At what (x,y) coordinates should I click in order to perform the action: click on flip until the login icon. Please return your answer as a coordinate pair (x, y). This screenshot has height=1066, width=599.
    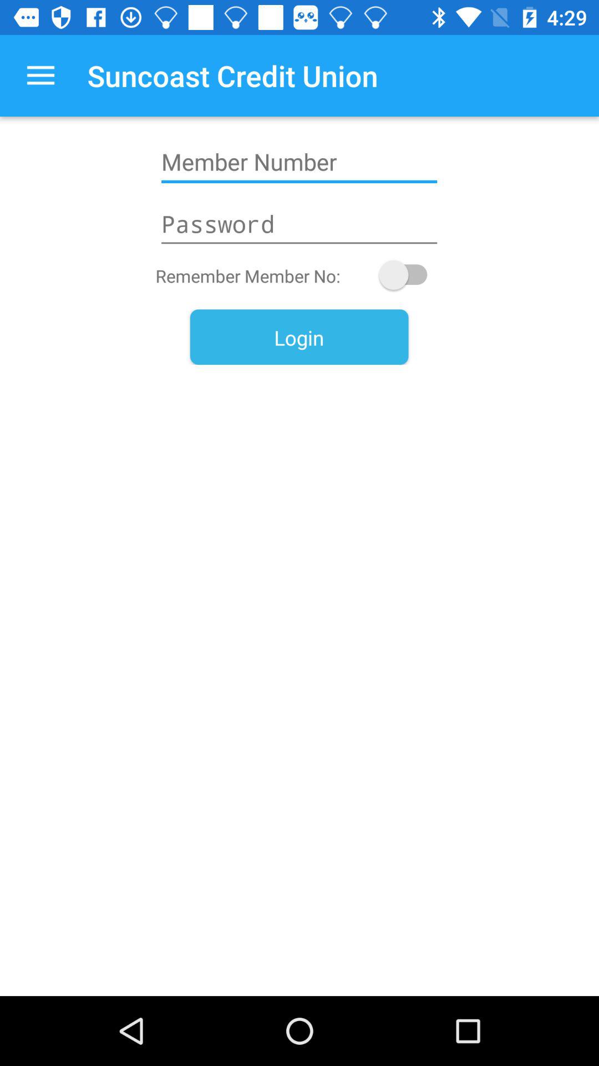
    Looking at the image, I should click on (299, 336).